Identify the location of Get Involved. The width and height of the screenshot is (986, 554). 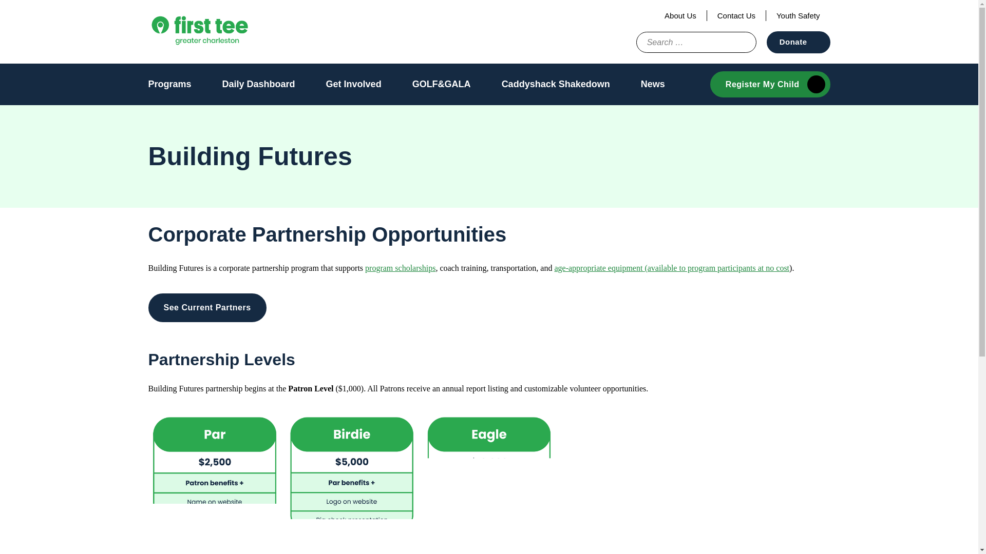
(354, 84).